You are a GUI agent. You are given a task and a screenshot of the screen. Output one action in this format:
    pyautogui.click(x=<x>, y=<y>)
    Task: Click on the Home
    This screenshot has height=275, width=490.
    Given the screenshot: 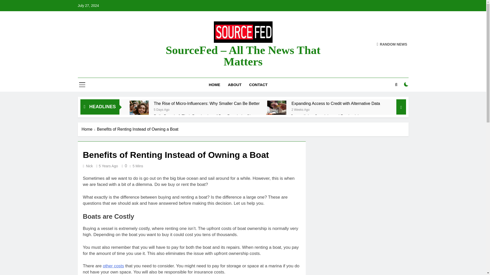 What is the action you would take?
    pyautogui.click(x=89, y=129)
    